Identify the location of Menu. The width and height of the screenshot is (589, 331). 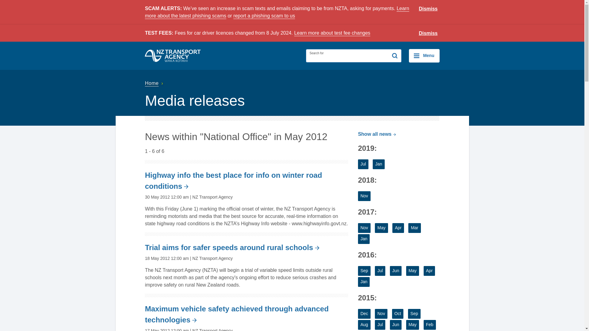
(424, 56).